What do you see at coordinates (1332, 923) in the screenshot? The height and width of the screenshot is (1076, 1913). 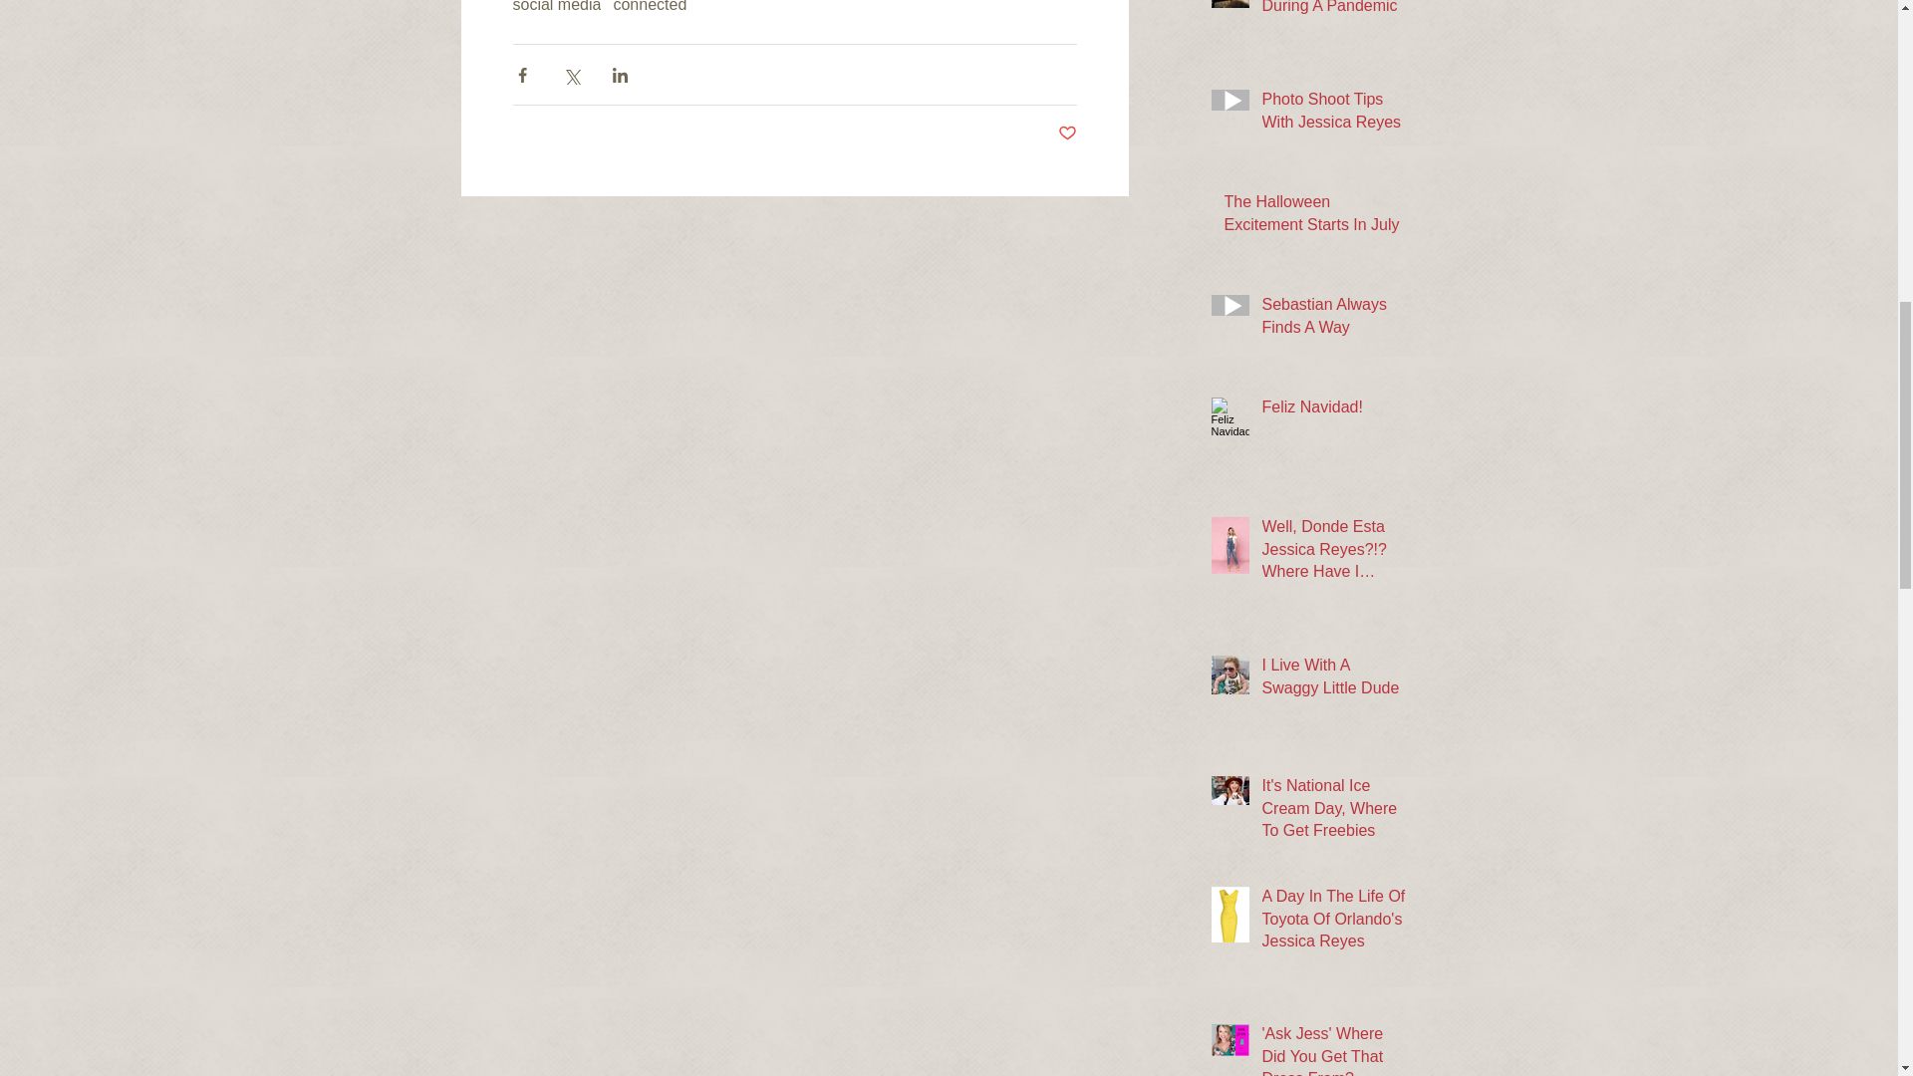 I see `A Day In The Life Of Toyota Of Orlando's Jessica Reyes` at bounding box center [1332, 923].